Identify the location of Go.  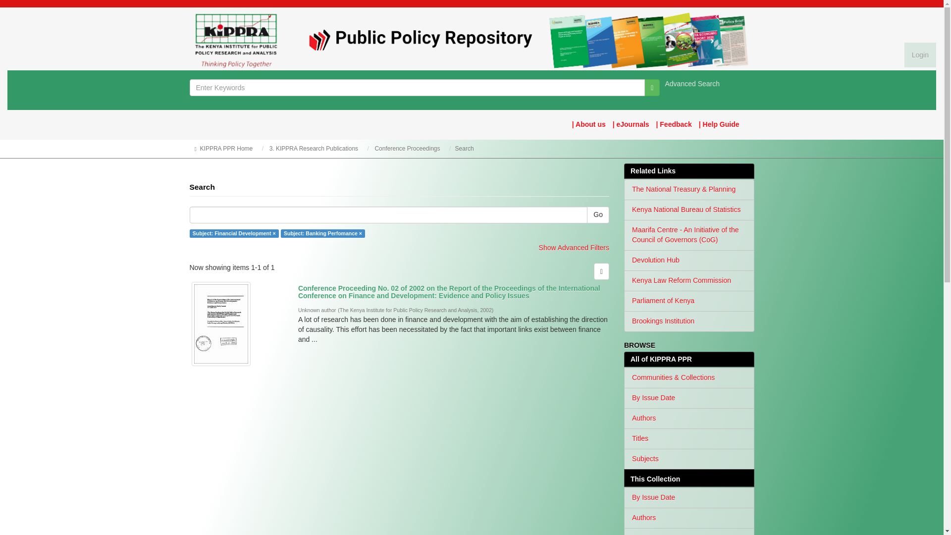
(652, 87).